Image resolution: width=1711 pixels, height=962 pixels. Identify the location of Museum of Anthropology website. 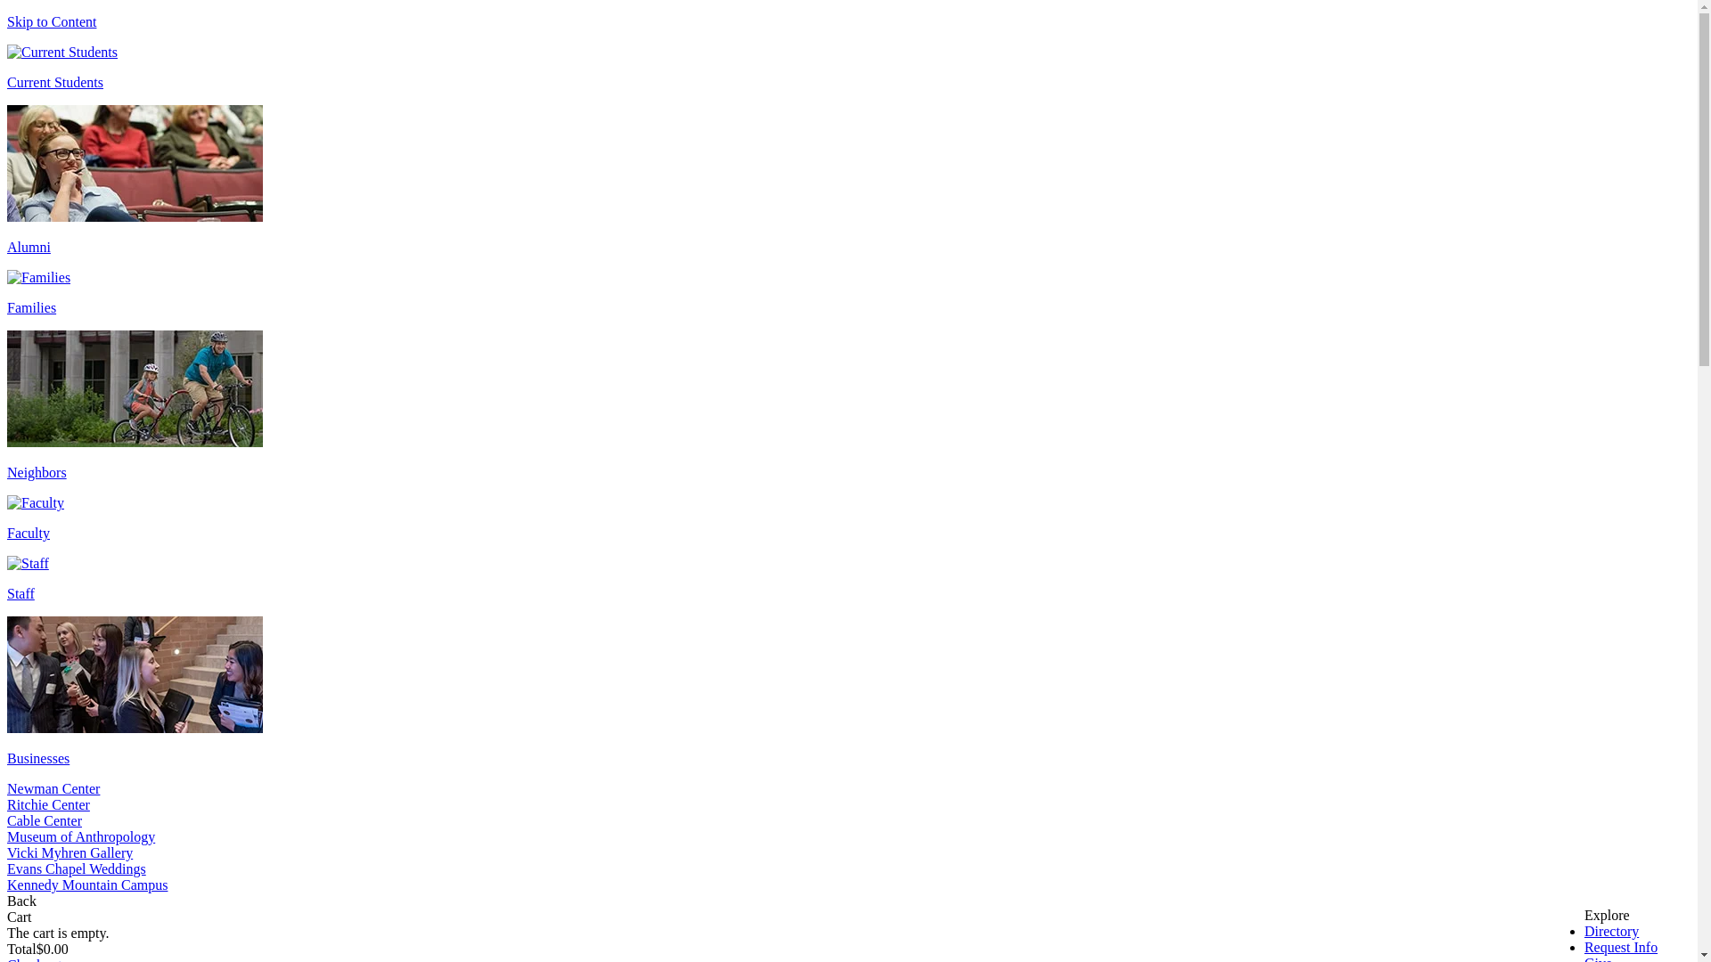
(80, 836).